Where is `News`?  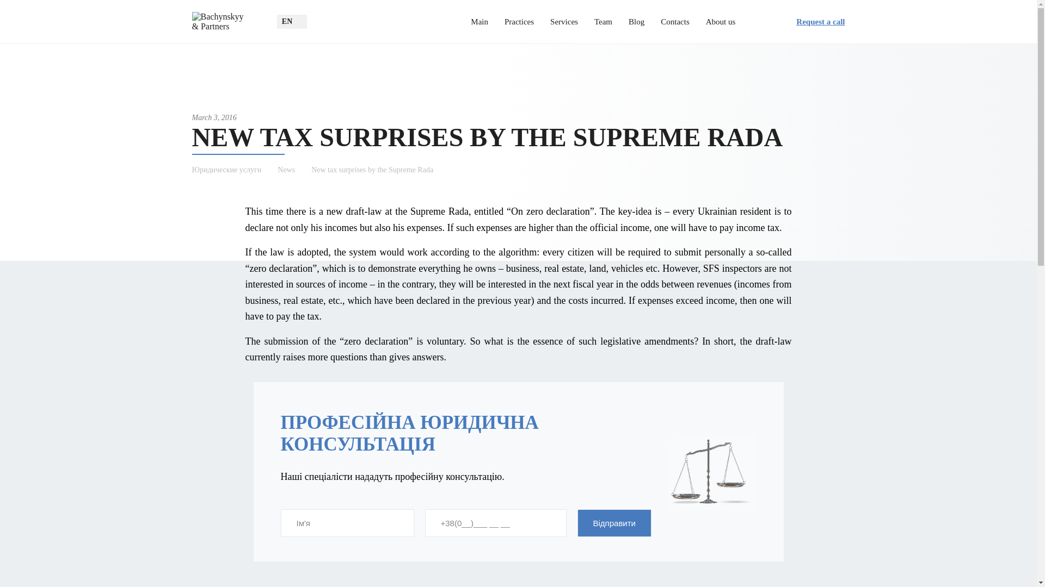 News is located at coordinates (294, 169).